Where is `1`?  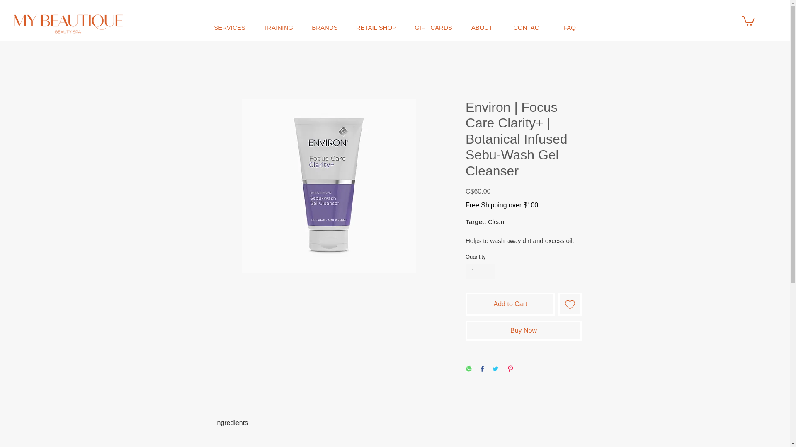 1 is located at coordinates (480, 272).